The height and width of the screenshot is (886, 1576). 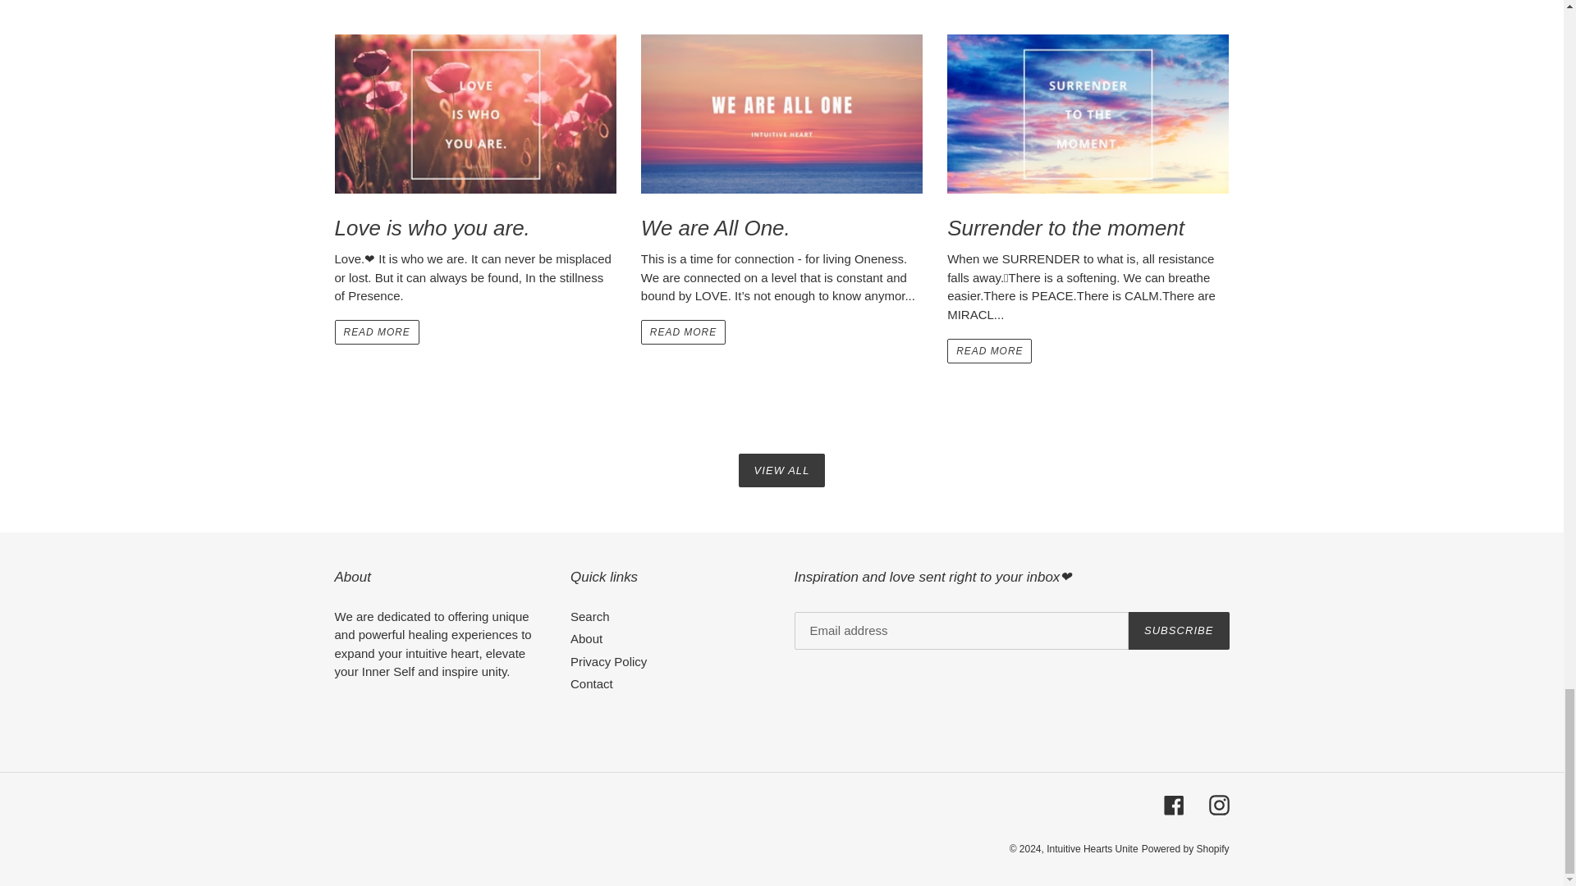 What do you see at coordinates (474, 138) in the screenshot?
I see `Love is who you are.` at bounding box center [474, 138].